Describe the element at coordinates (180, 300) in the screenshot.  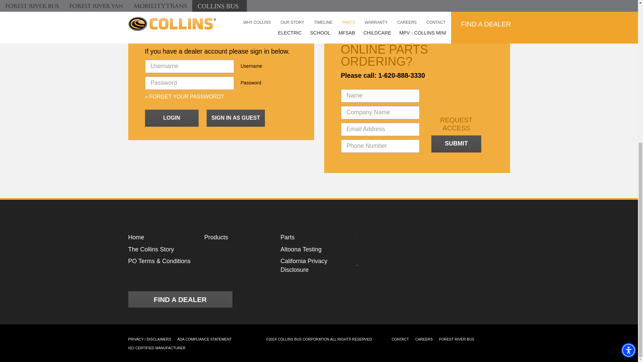
I see `FIND A DEALER` at that location.